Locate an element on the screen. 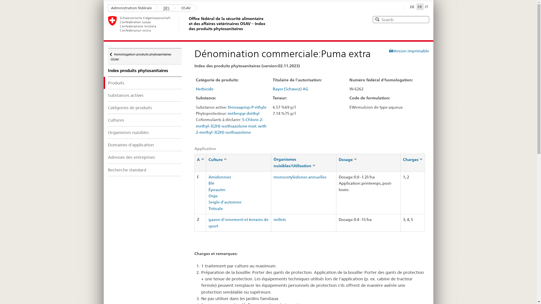 The width and height of the screenshot is (541, 304). Recherche standard is located at coordinates (145, 170).